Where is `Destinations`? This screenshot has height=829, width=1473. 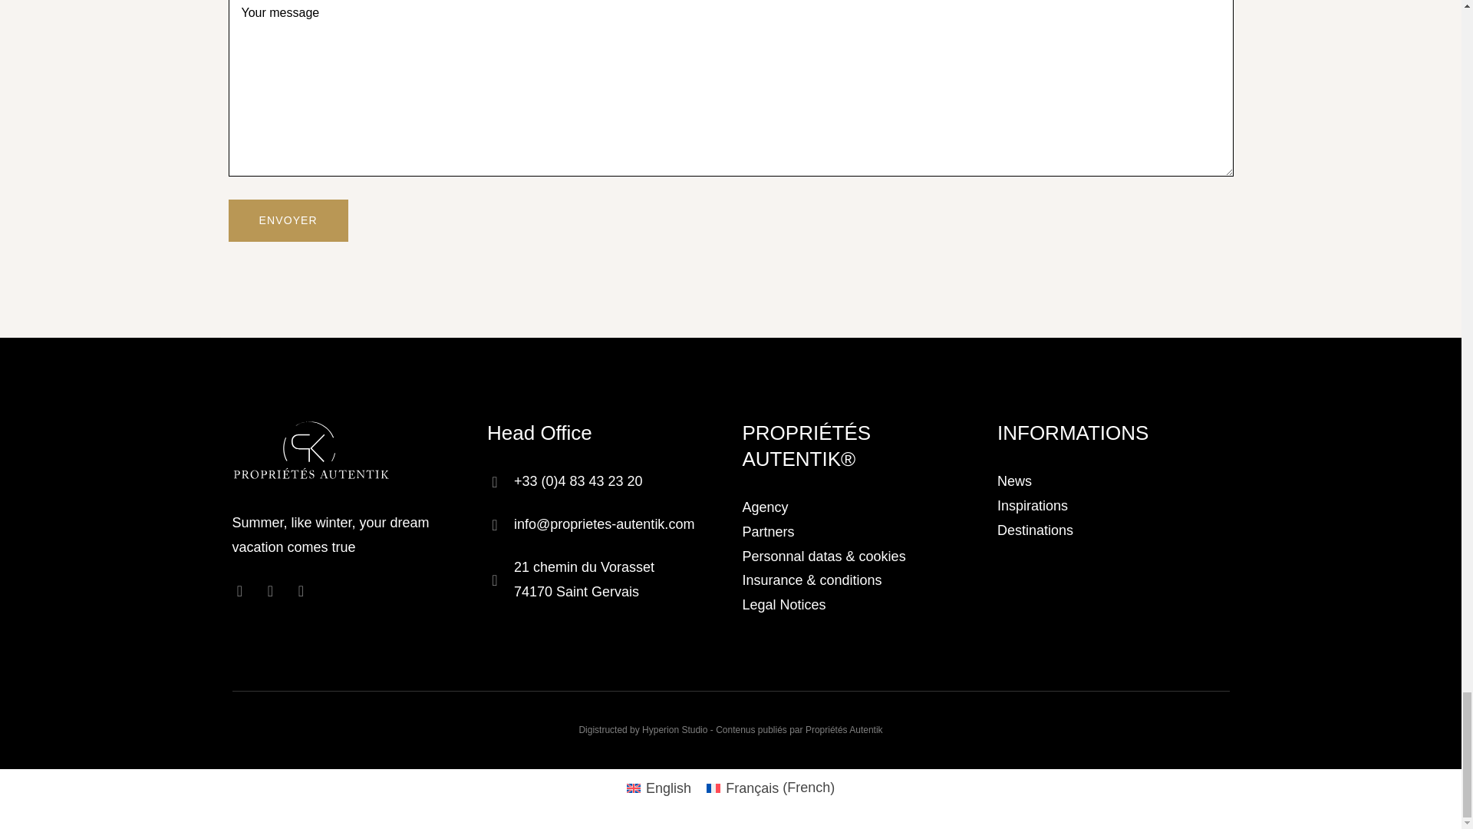
Destinations is located at coordinates (1035, 530).